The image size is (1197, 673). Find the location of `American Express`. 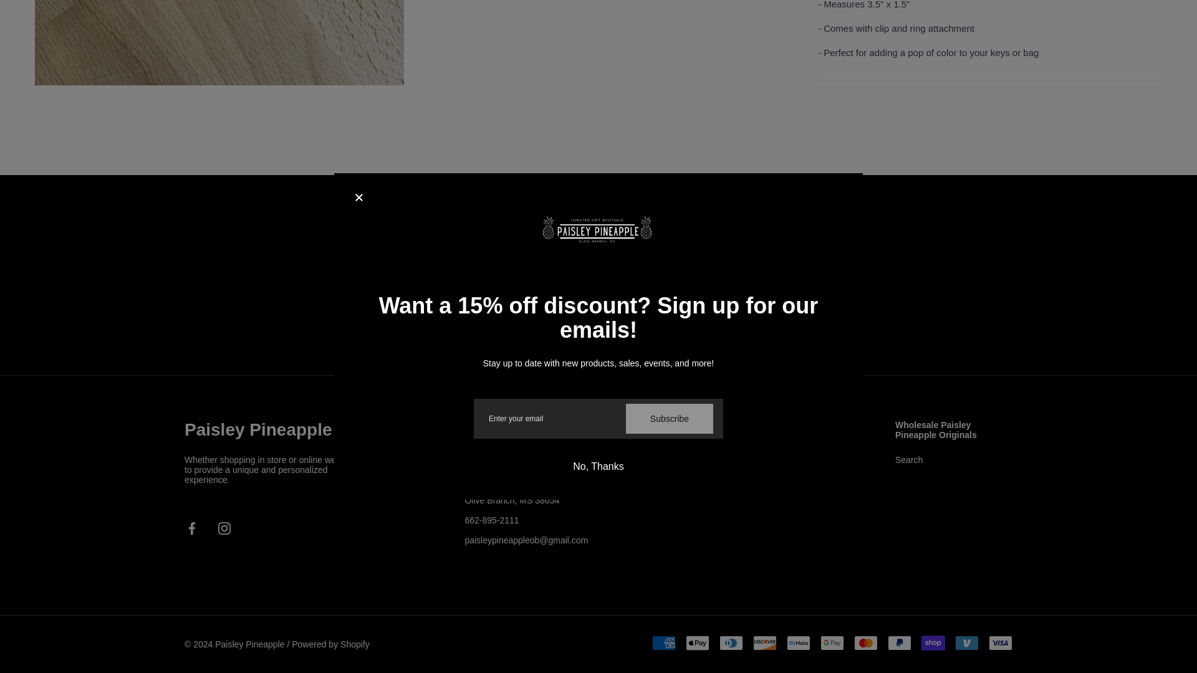

American Express is located at coordinates (664, 643).